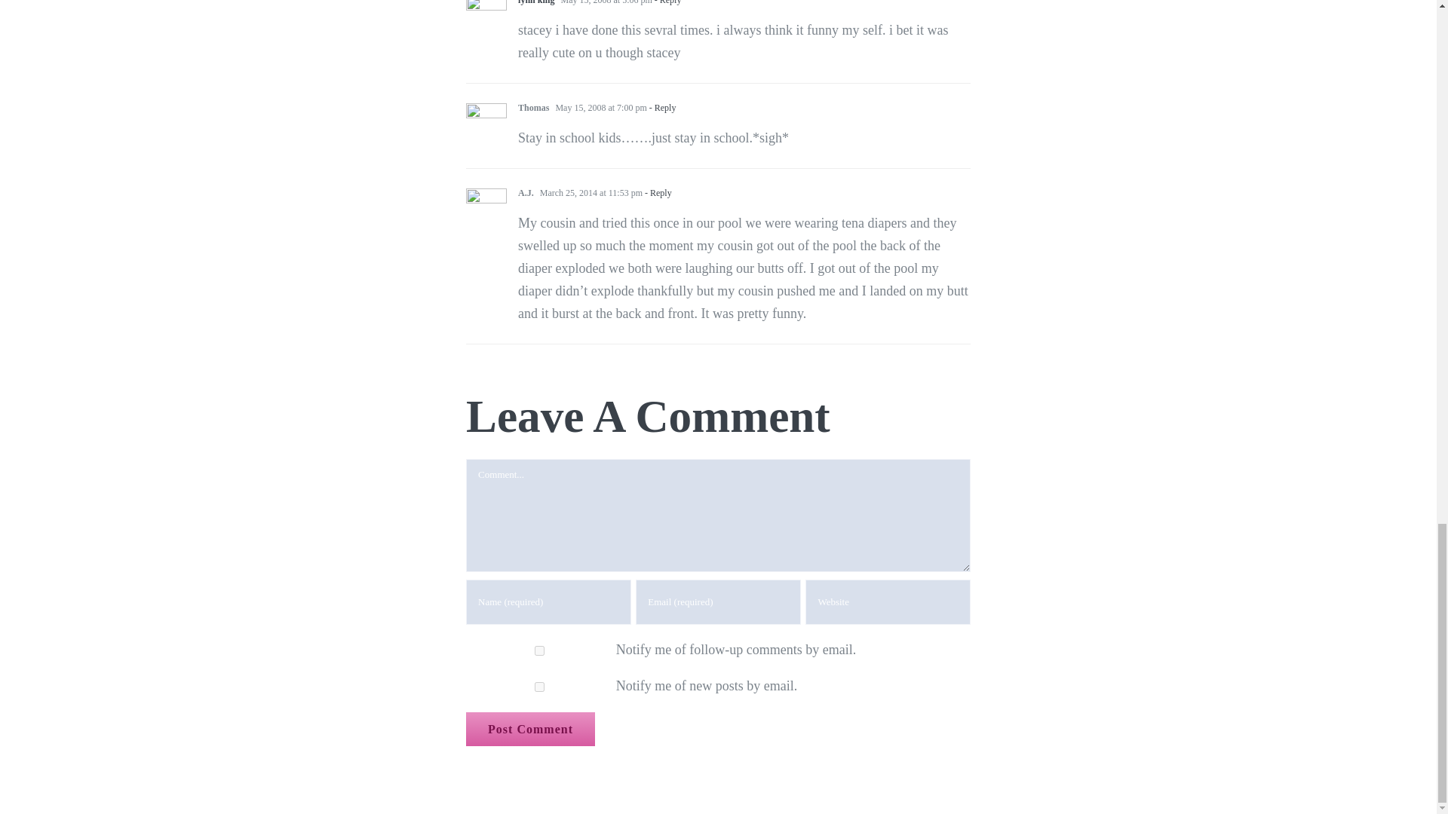 The width and height of the screenshot is (1448, 814). What do you see at coordinates (531, 730) in the screenshot?
I see `Post Comment` at bounding box center [531, 730].